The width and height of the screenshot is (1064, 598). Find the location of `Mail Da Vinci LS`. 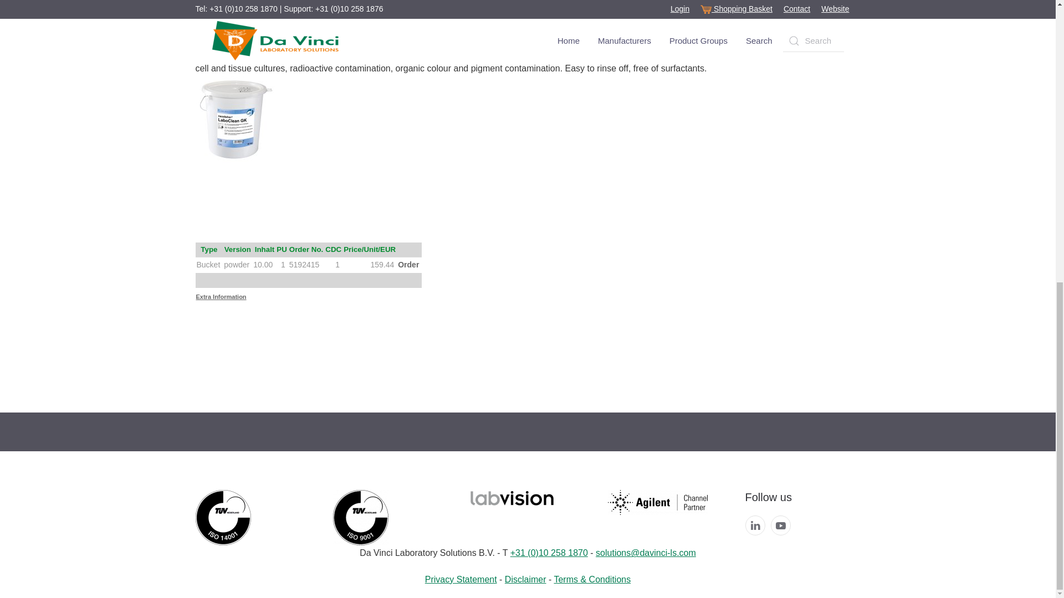

Mail Da Vinci LS is located at coordinates (646, 553).